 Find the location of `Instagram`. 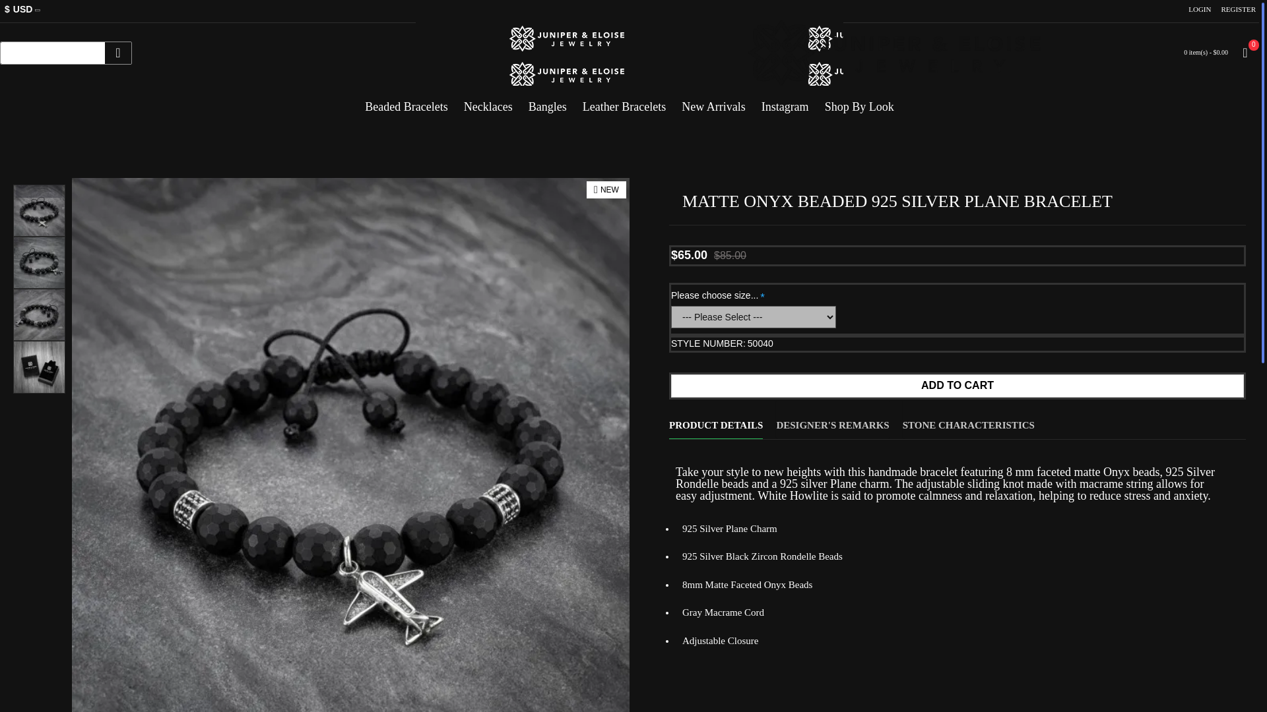

Instagram is located at coordinates (785, 102).